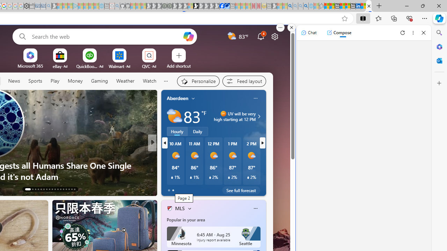 Image resolution: width=447 pixels, height=251 pixels. Describe the element at coordinates (175, 154) in the screenshot. I see `LendingTree` at that location.